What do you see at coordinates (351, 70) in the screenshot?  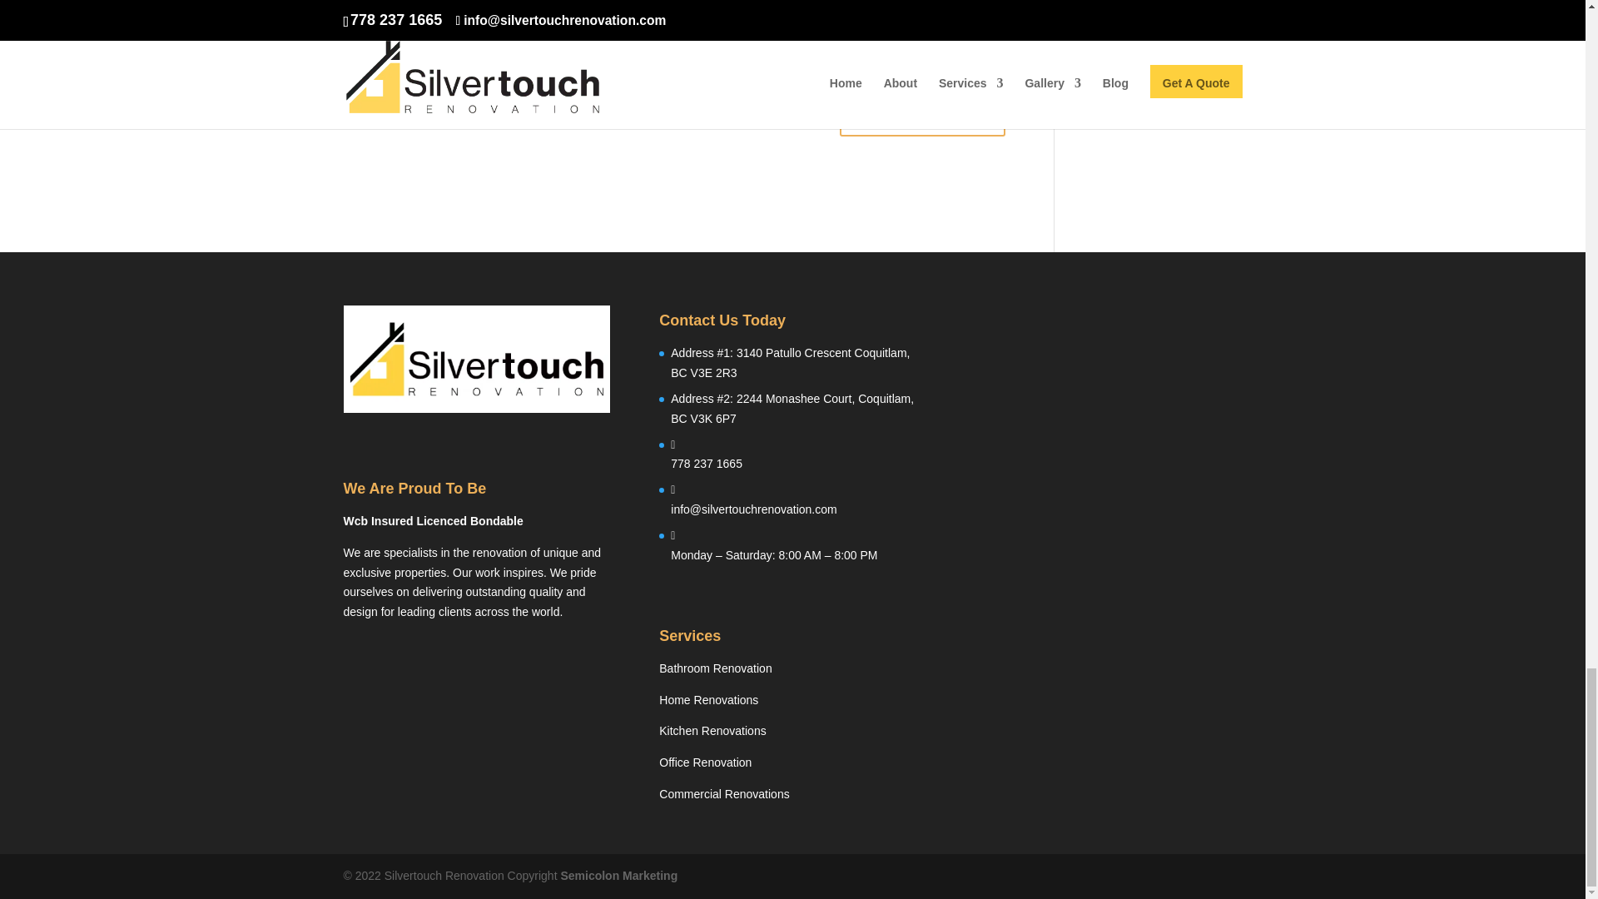 I see `yes` at bounding box center [351, 70].